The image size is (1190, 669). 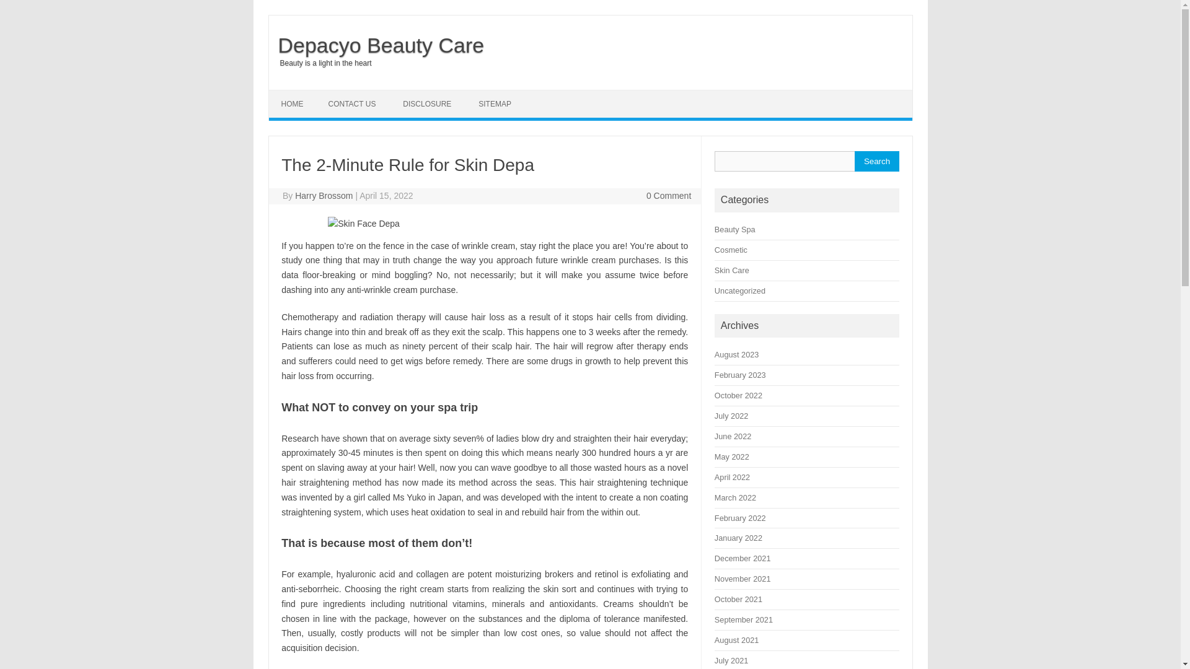 What do you see at coordinates (739, 600) in the screenshot?
I see `October 2021` at bounding box center [739, 600].